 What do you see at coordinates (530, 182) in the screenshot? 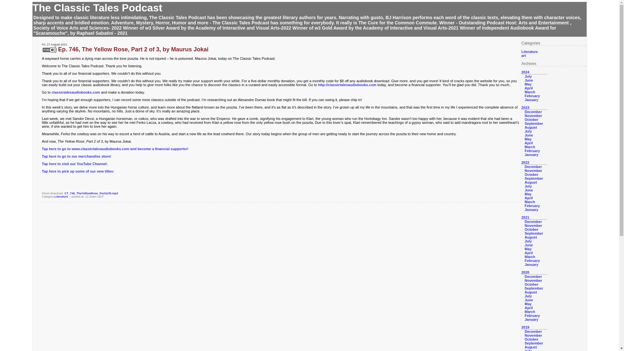
I see `August` at bounding box center [530, 182].